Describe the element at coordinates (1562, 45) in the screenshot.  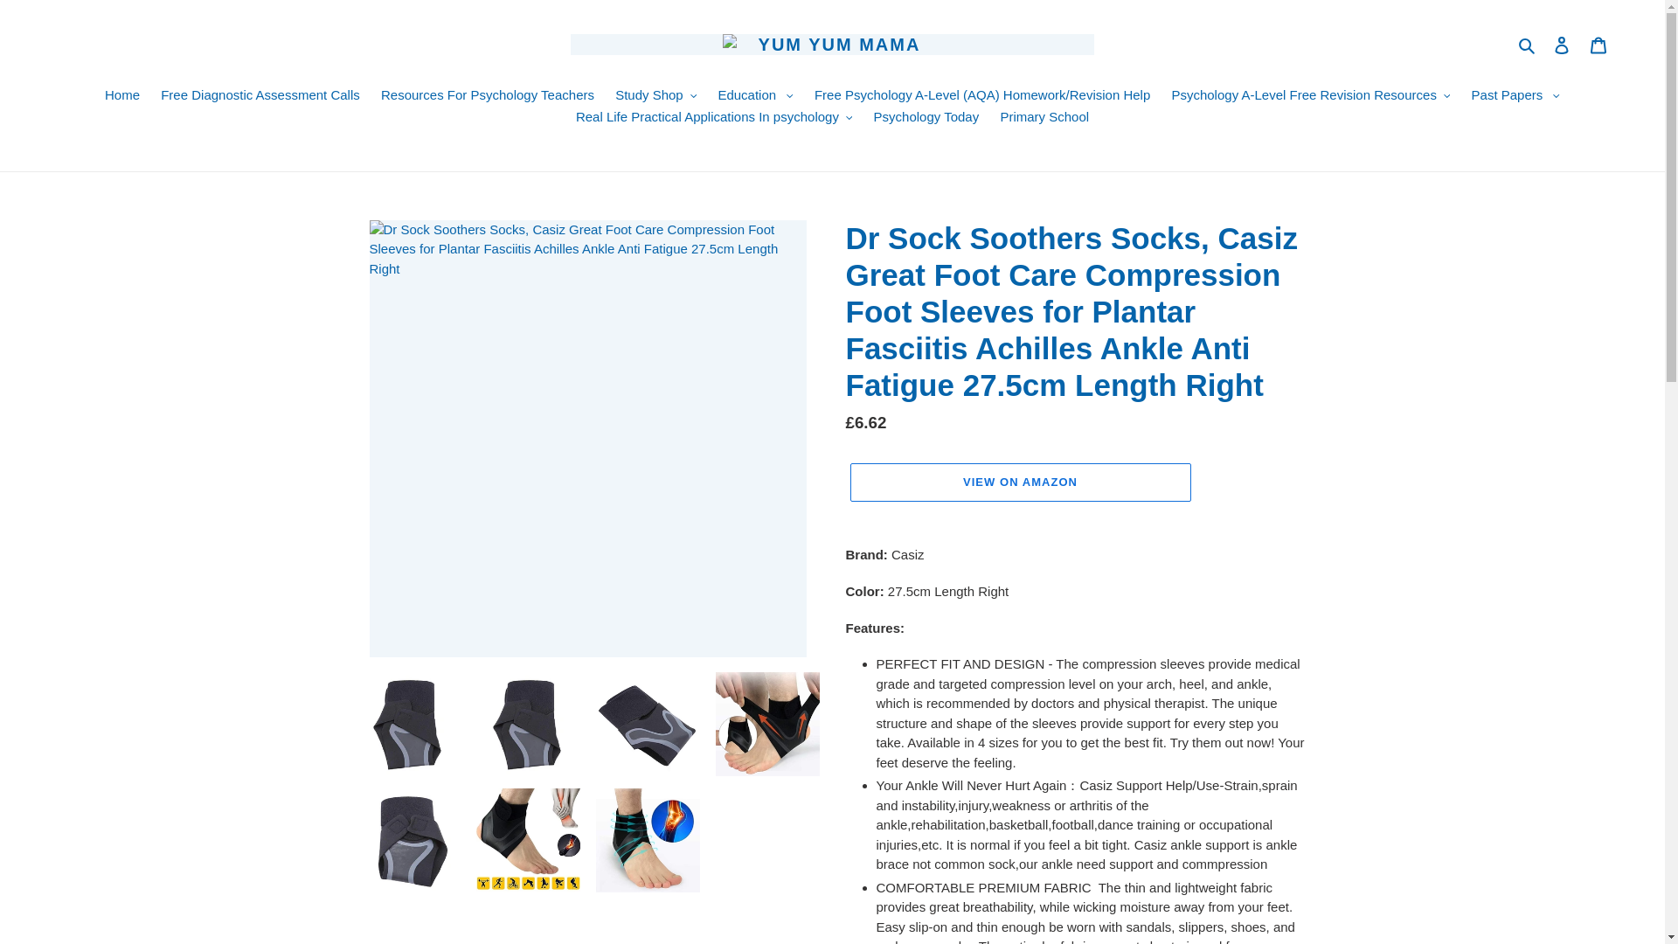
I see `Log in` at that location.